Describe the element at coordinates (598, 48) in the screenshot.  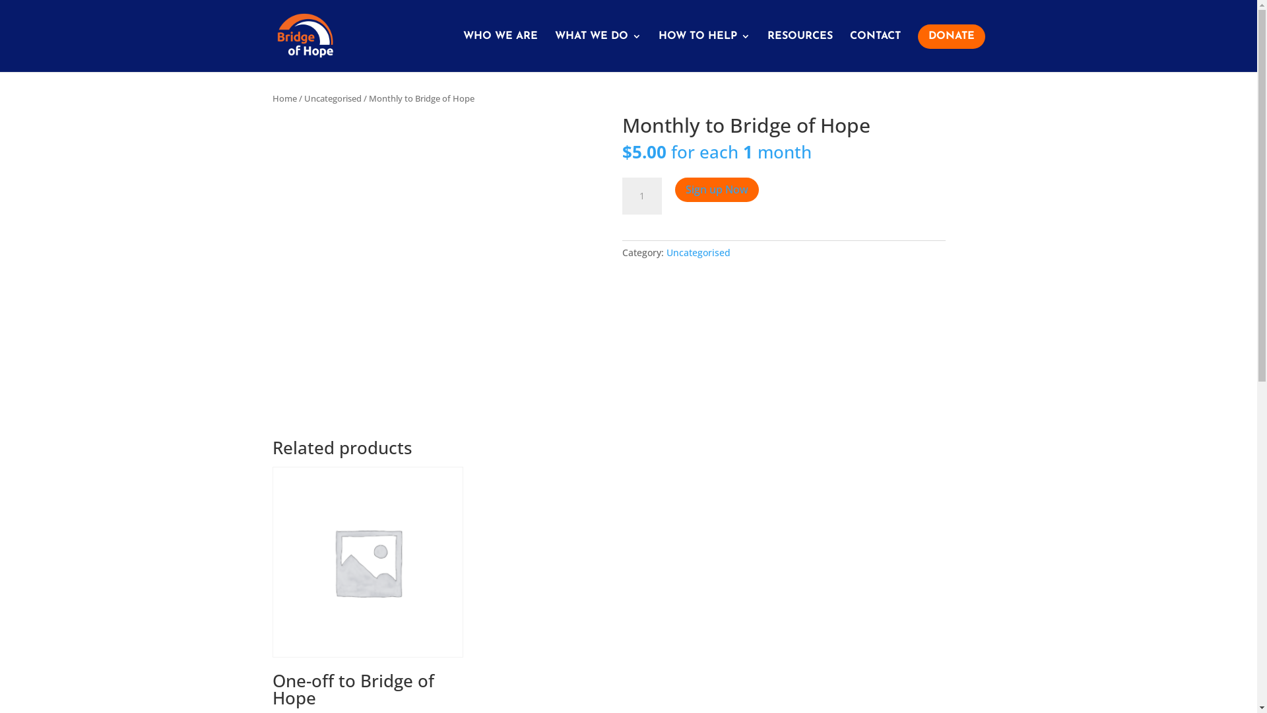
I see `WHAT WE DO` at that location.